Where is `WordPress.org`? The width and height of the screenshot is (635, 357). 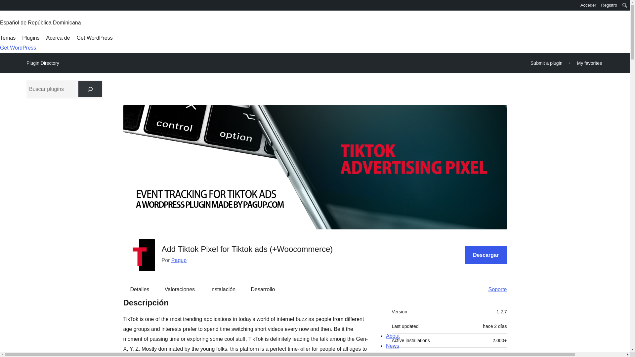 WordPress.org is located at coordinates (5, 7).